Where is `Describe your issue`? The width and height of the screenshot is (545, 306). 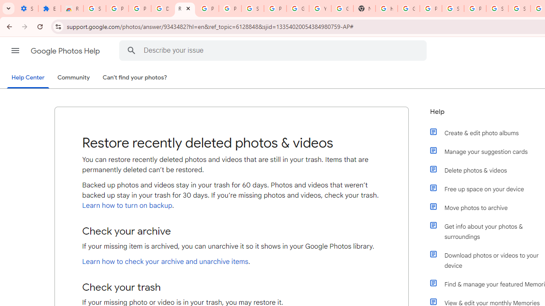 Describe your issue is located at coordinates (274, 50).